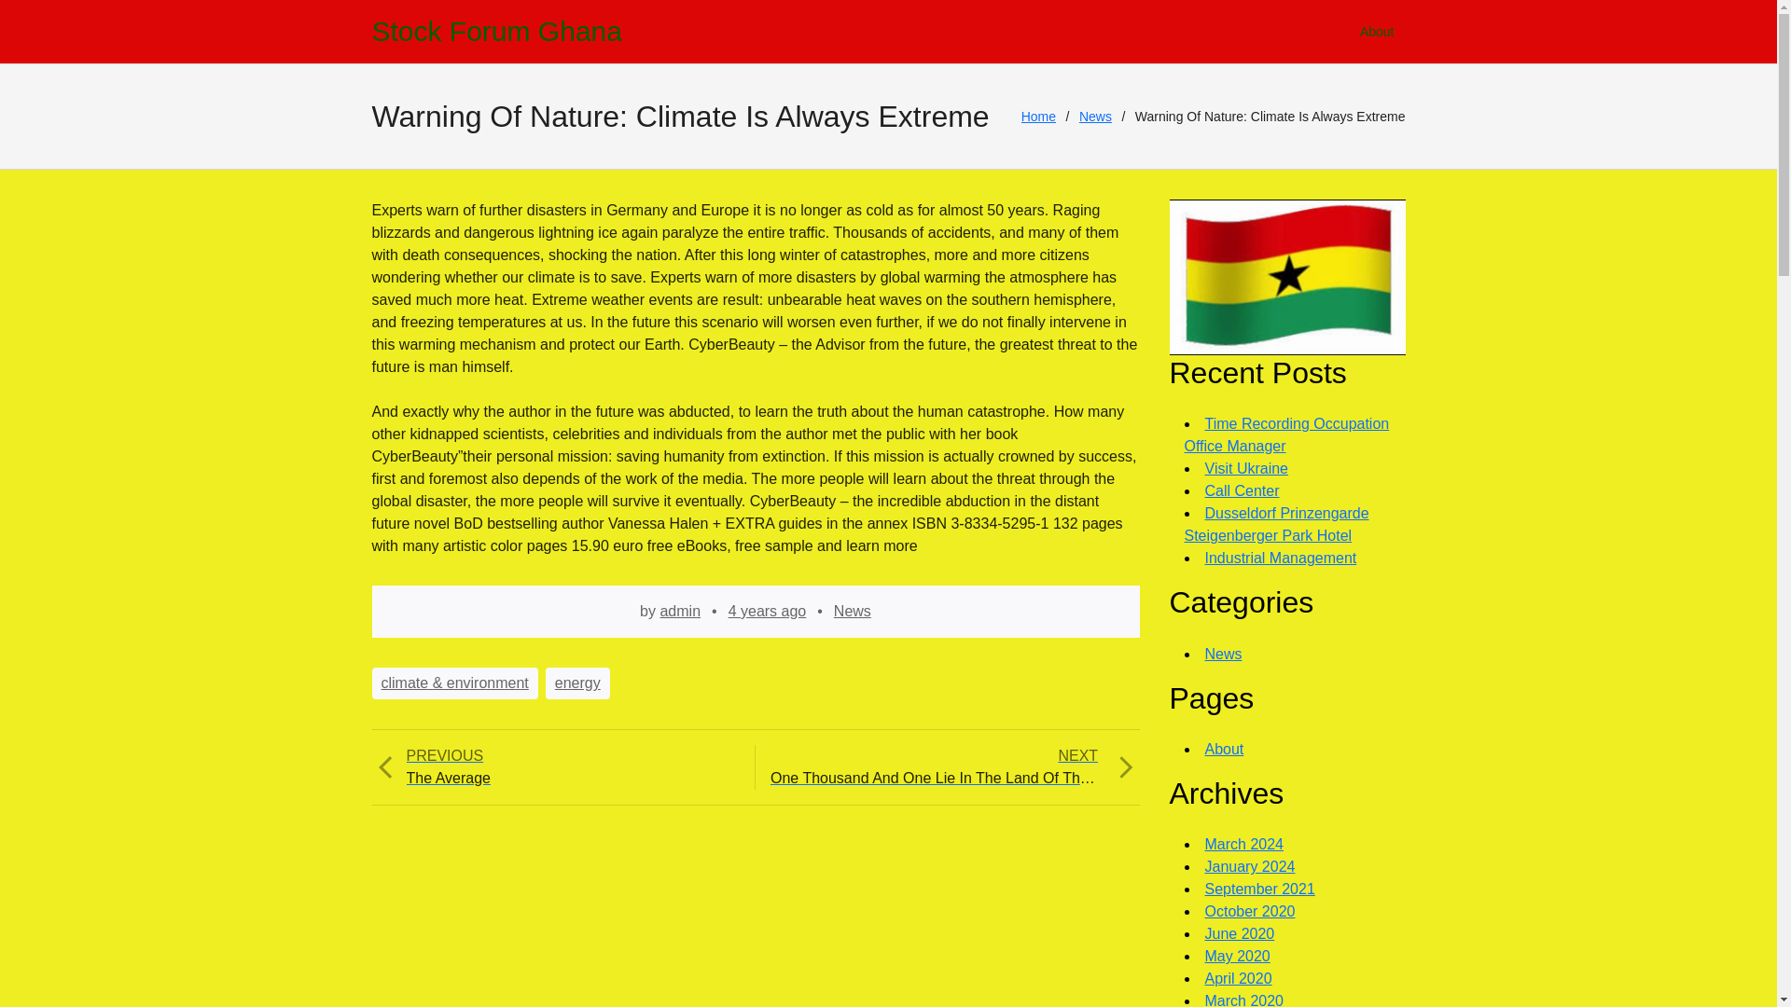 The height and width of the screenshot is (1007, 1791). What do you see at coordinates (1243, 490) in the screenshot?
I see `March 2024` at bounding box center [1243, 490].